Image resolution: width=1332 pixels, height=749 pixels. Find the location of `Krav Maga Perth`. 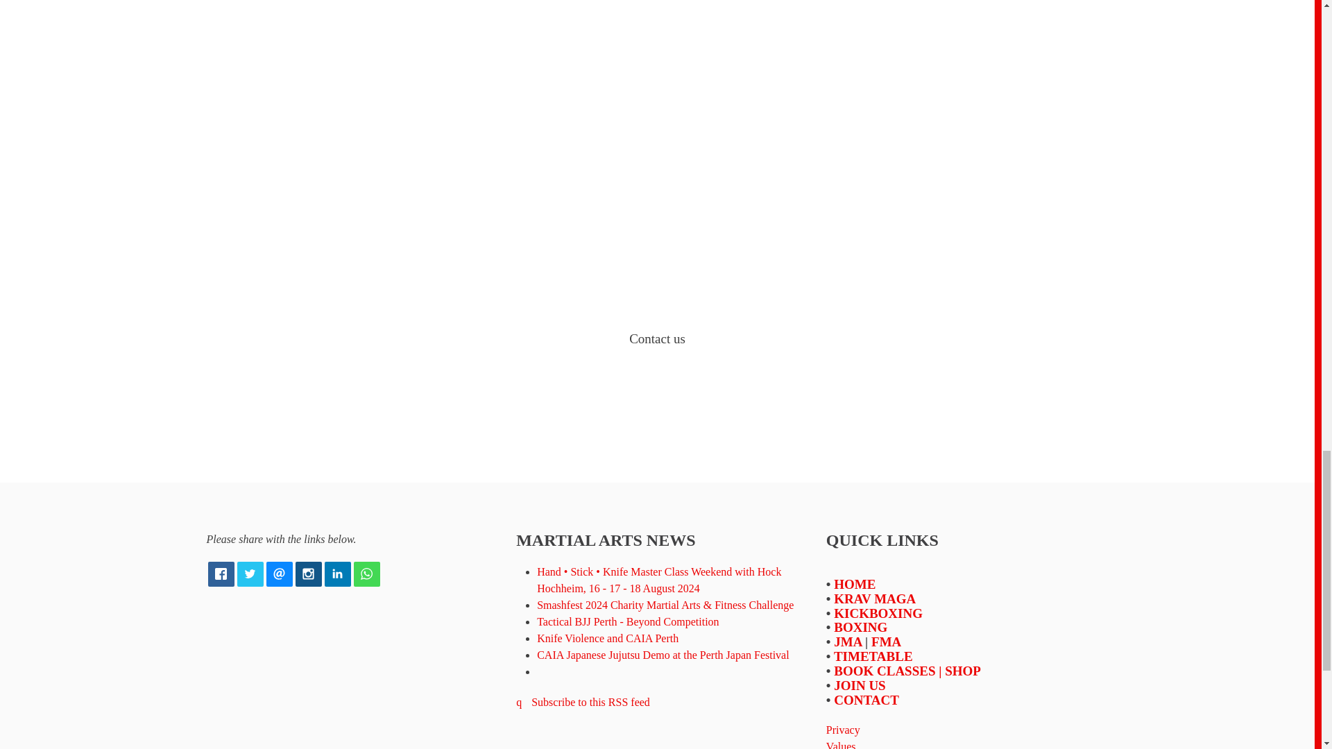

Krav Maga Perth is located at coordinates (874, 599).